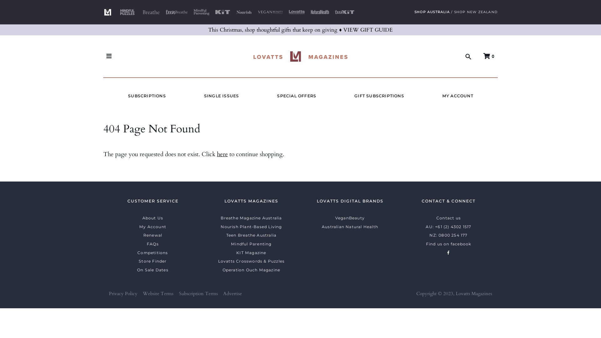 This screenshot has width=601, height=338. What do you see at coordinates (489, 56) in the screenshot?
I see `0` at bounding box center [489, 56].